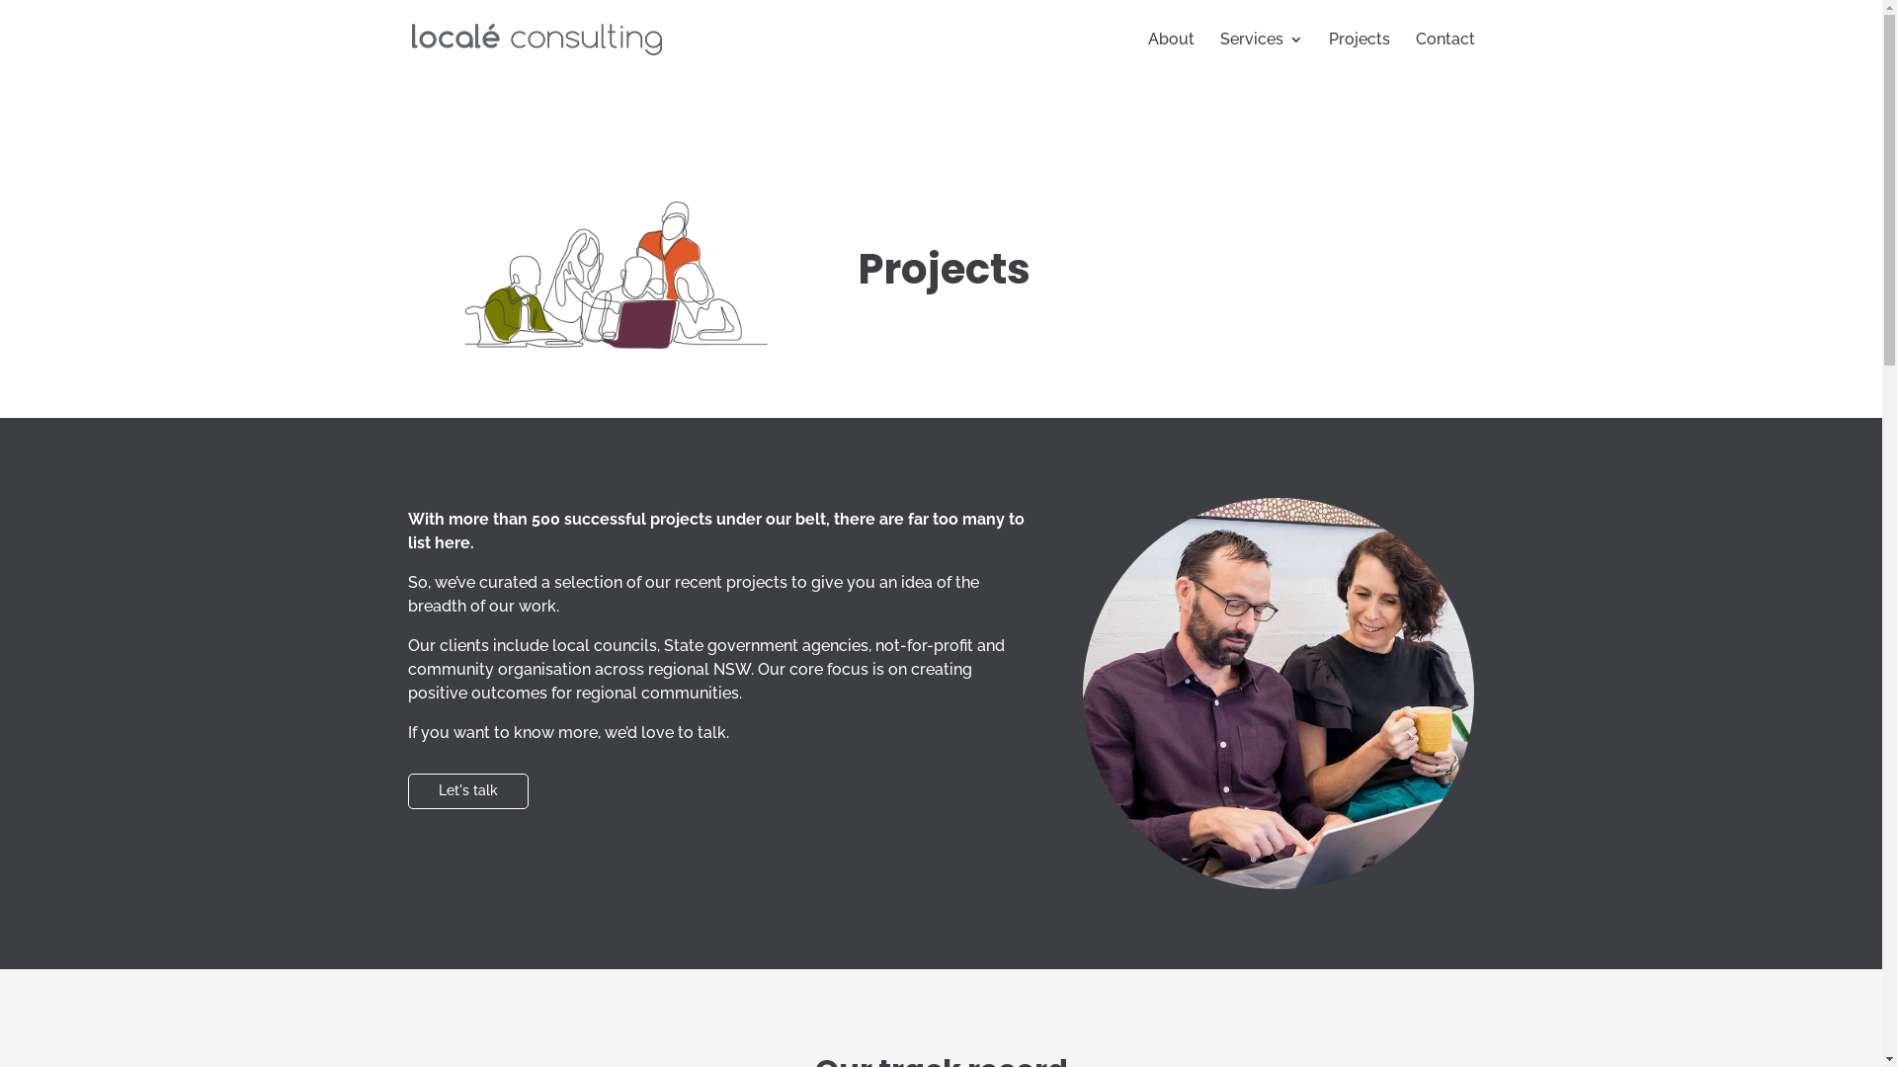 The height and width of the screenshot is (1067, 1897). I want to click on Let's talk, so click(467, 791).